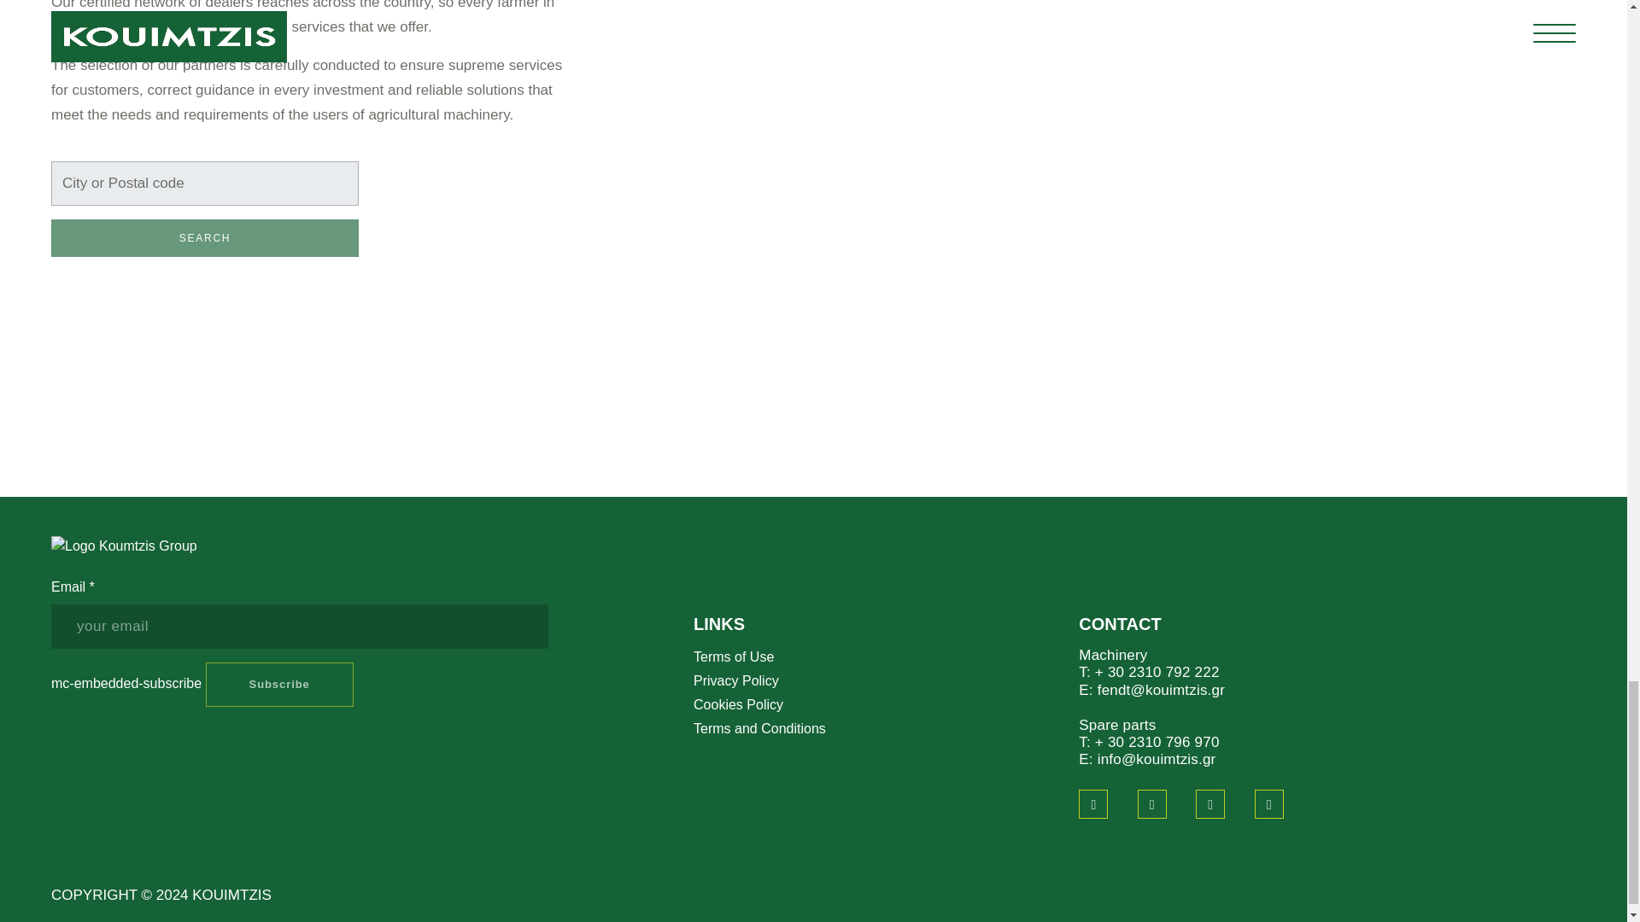  I want to click on Terms of Use, so click(734, 656).